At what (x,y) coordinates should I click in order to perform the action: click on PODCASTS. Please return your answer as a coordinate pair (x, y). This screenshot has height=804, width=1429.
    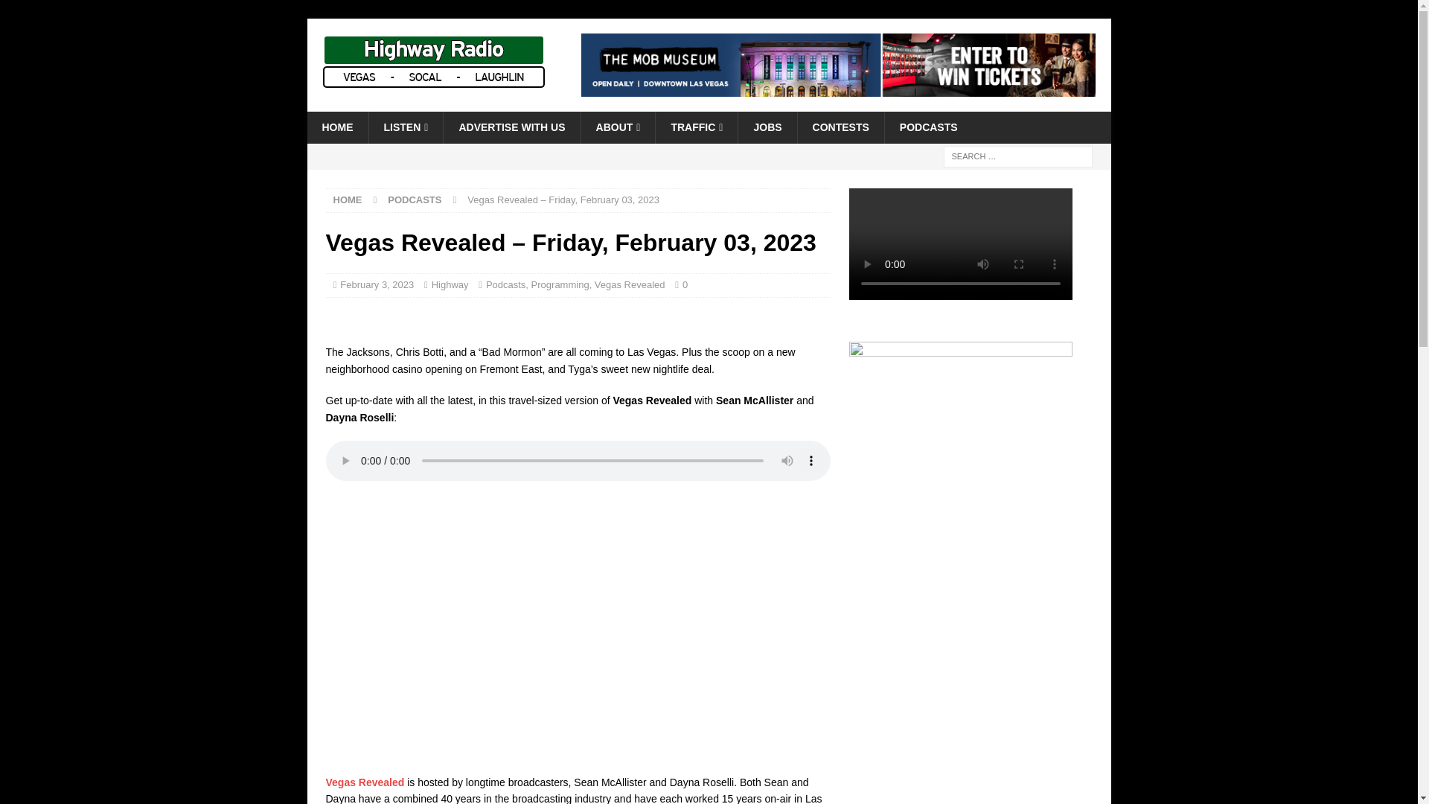
    Looking at the image, I should click on (929, 127).